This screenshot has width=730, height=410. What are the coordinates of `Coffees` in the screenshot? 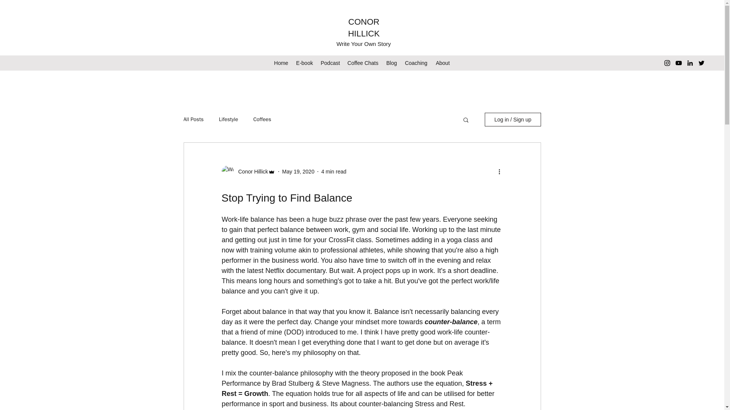 It's located at (262, 119).